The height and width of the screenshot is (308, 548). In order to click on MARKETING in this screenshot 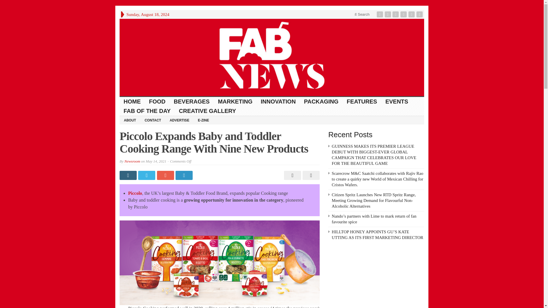, I will do `click(235, 102)`.